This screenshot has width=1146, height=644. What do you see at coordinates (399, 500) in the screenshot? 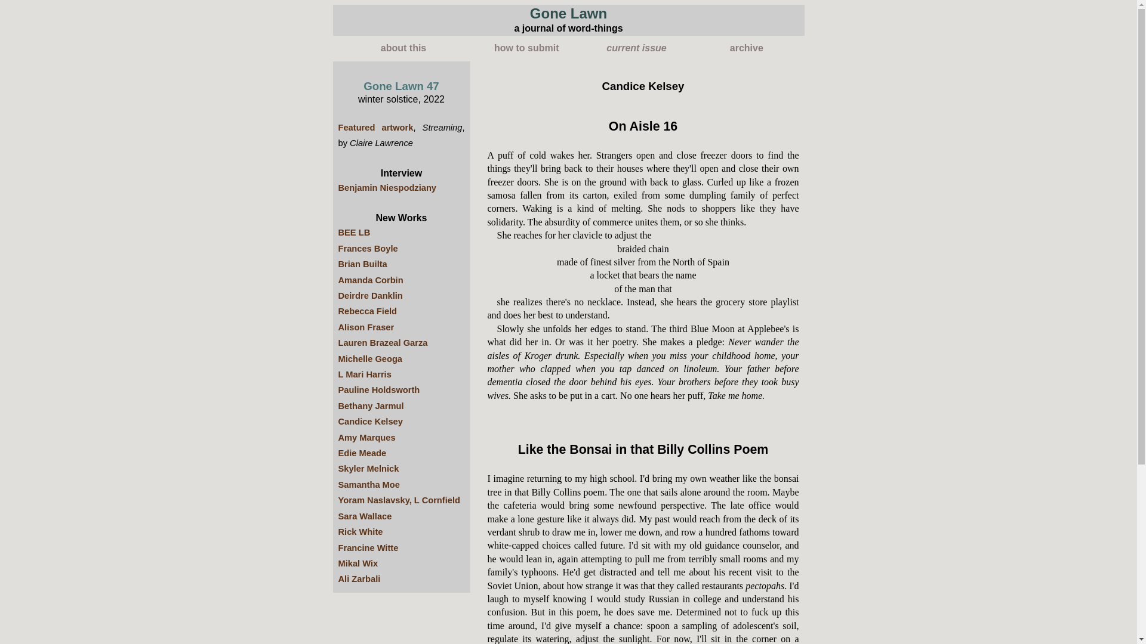
I see `Yoram Naslavsky, L Cornfield` at bounding box center [399, 500].